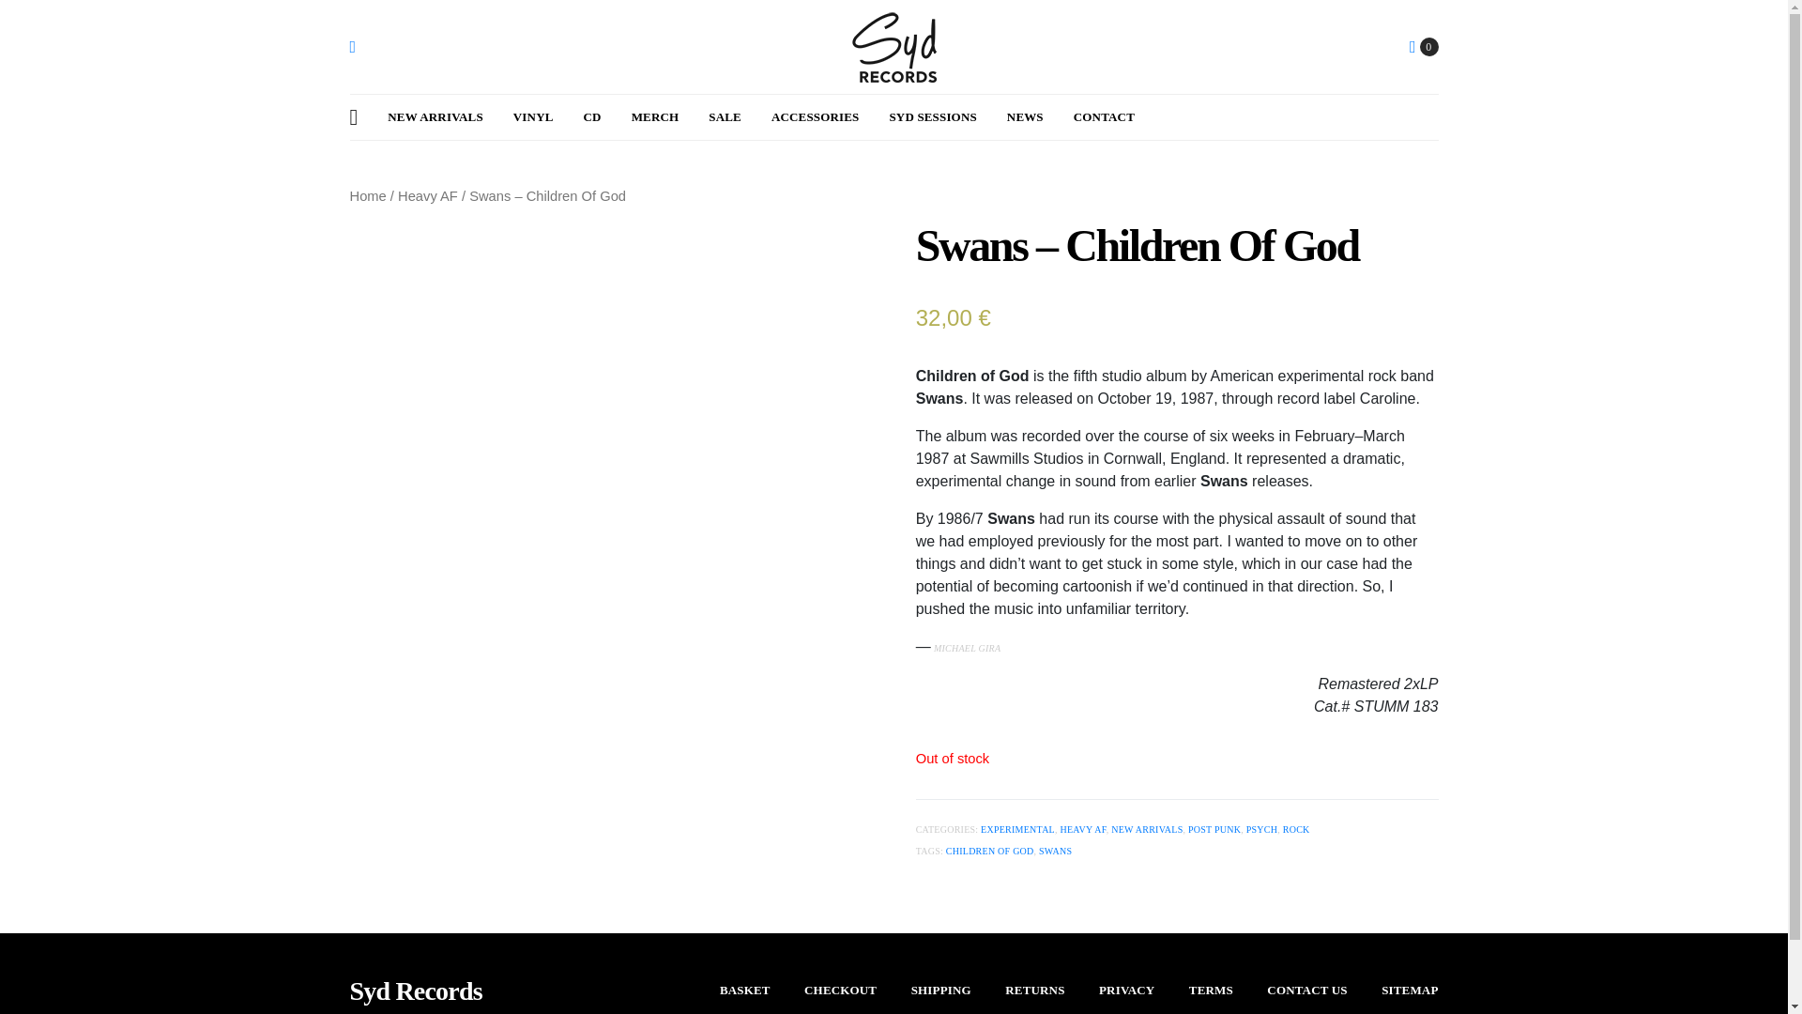 The height and width of the screenshot is (1014, 1802). What do you see at coordinates (932, 117) in the screenshot?
I see `SYD SESSIONS` at bounding box center [932, 117].